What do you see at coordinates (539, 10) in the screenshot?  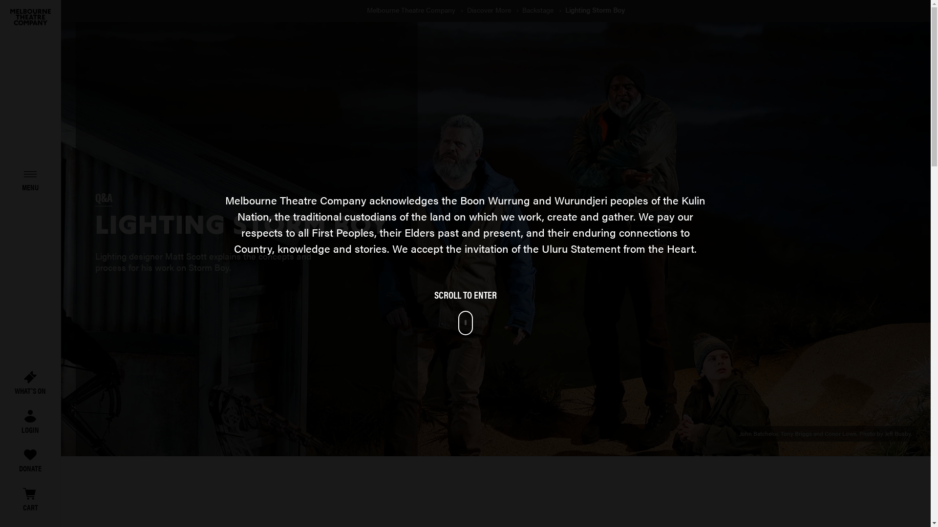 I see `Backstage` at bounding box center [539, 10].